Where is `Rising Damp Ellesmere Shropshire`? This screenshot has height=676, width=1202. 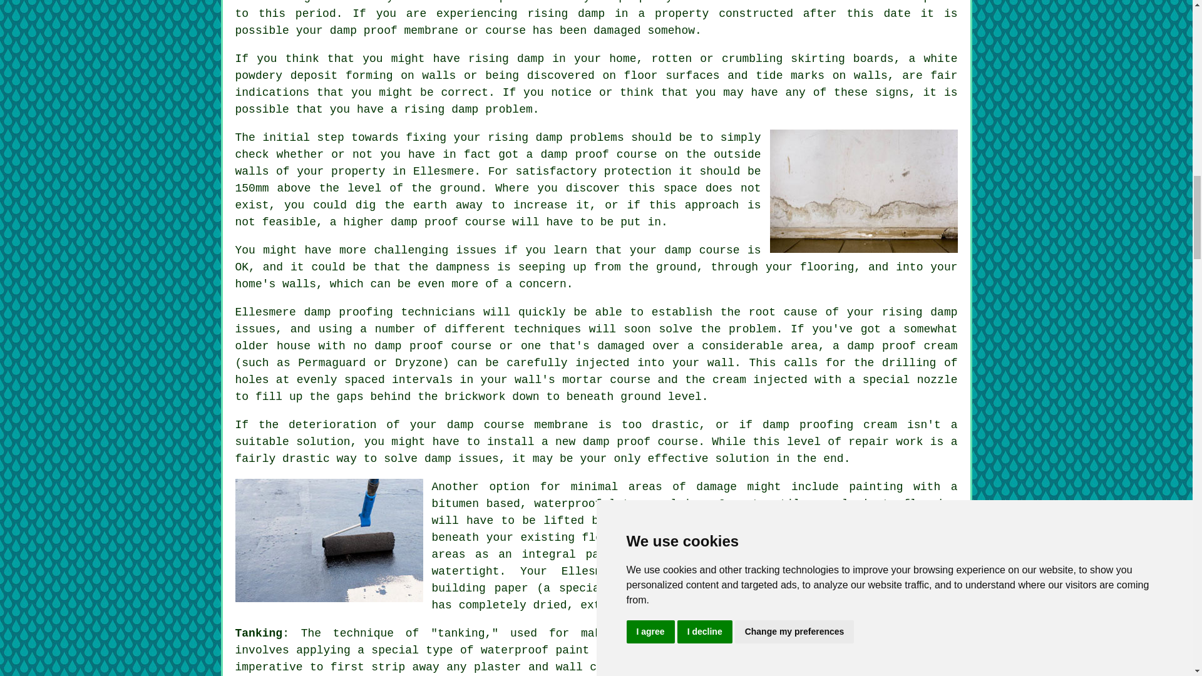 Rising Damp Ellesmere Shropshire is located at coordinates (864, 191).